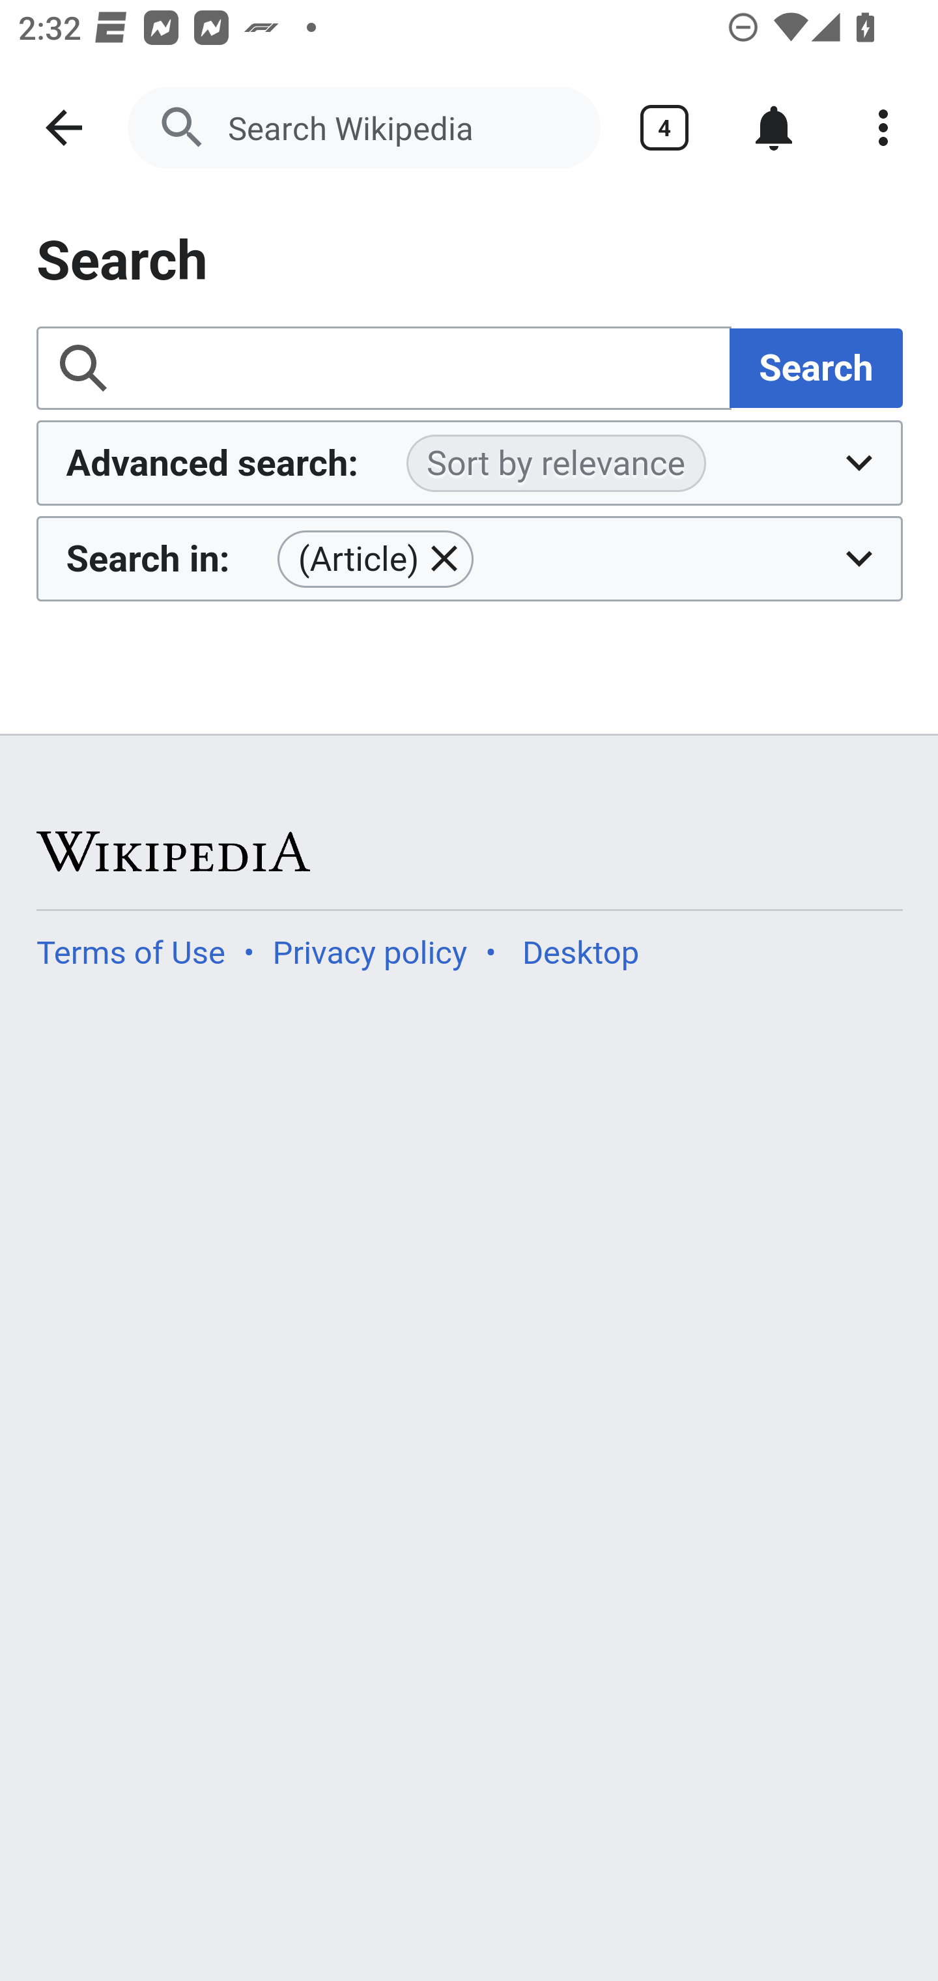 The image size is (938, 1981). Describe the element at coordinates (883, 128) in the screenshot. I see `More options` at that location.